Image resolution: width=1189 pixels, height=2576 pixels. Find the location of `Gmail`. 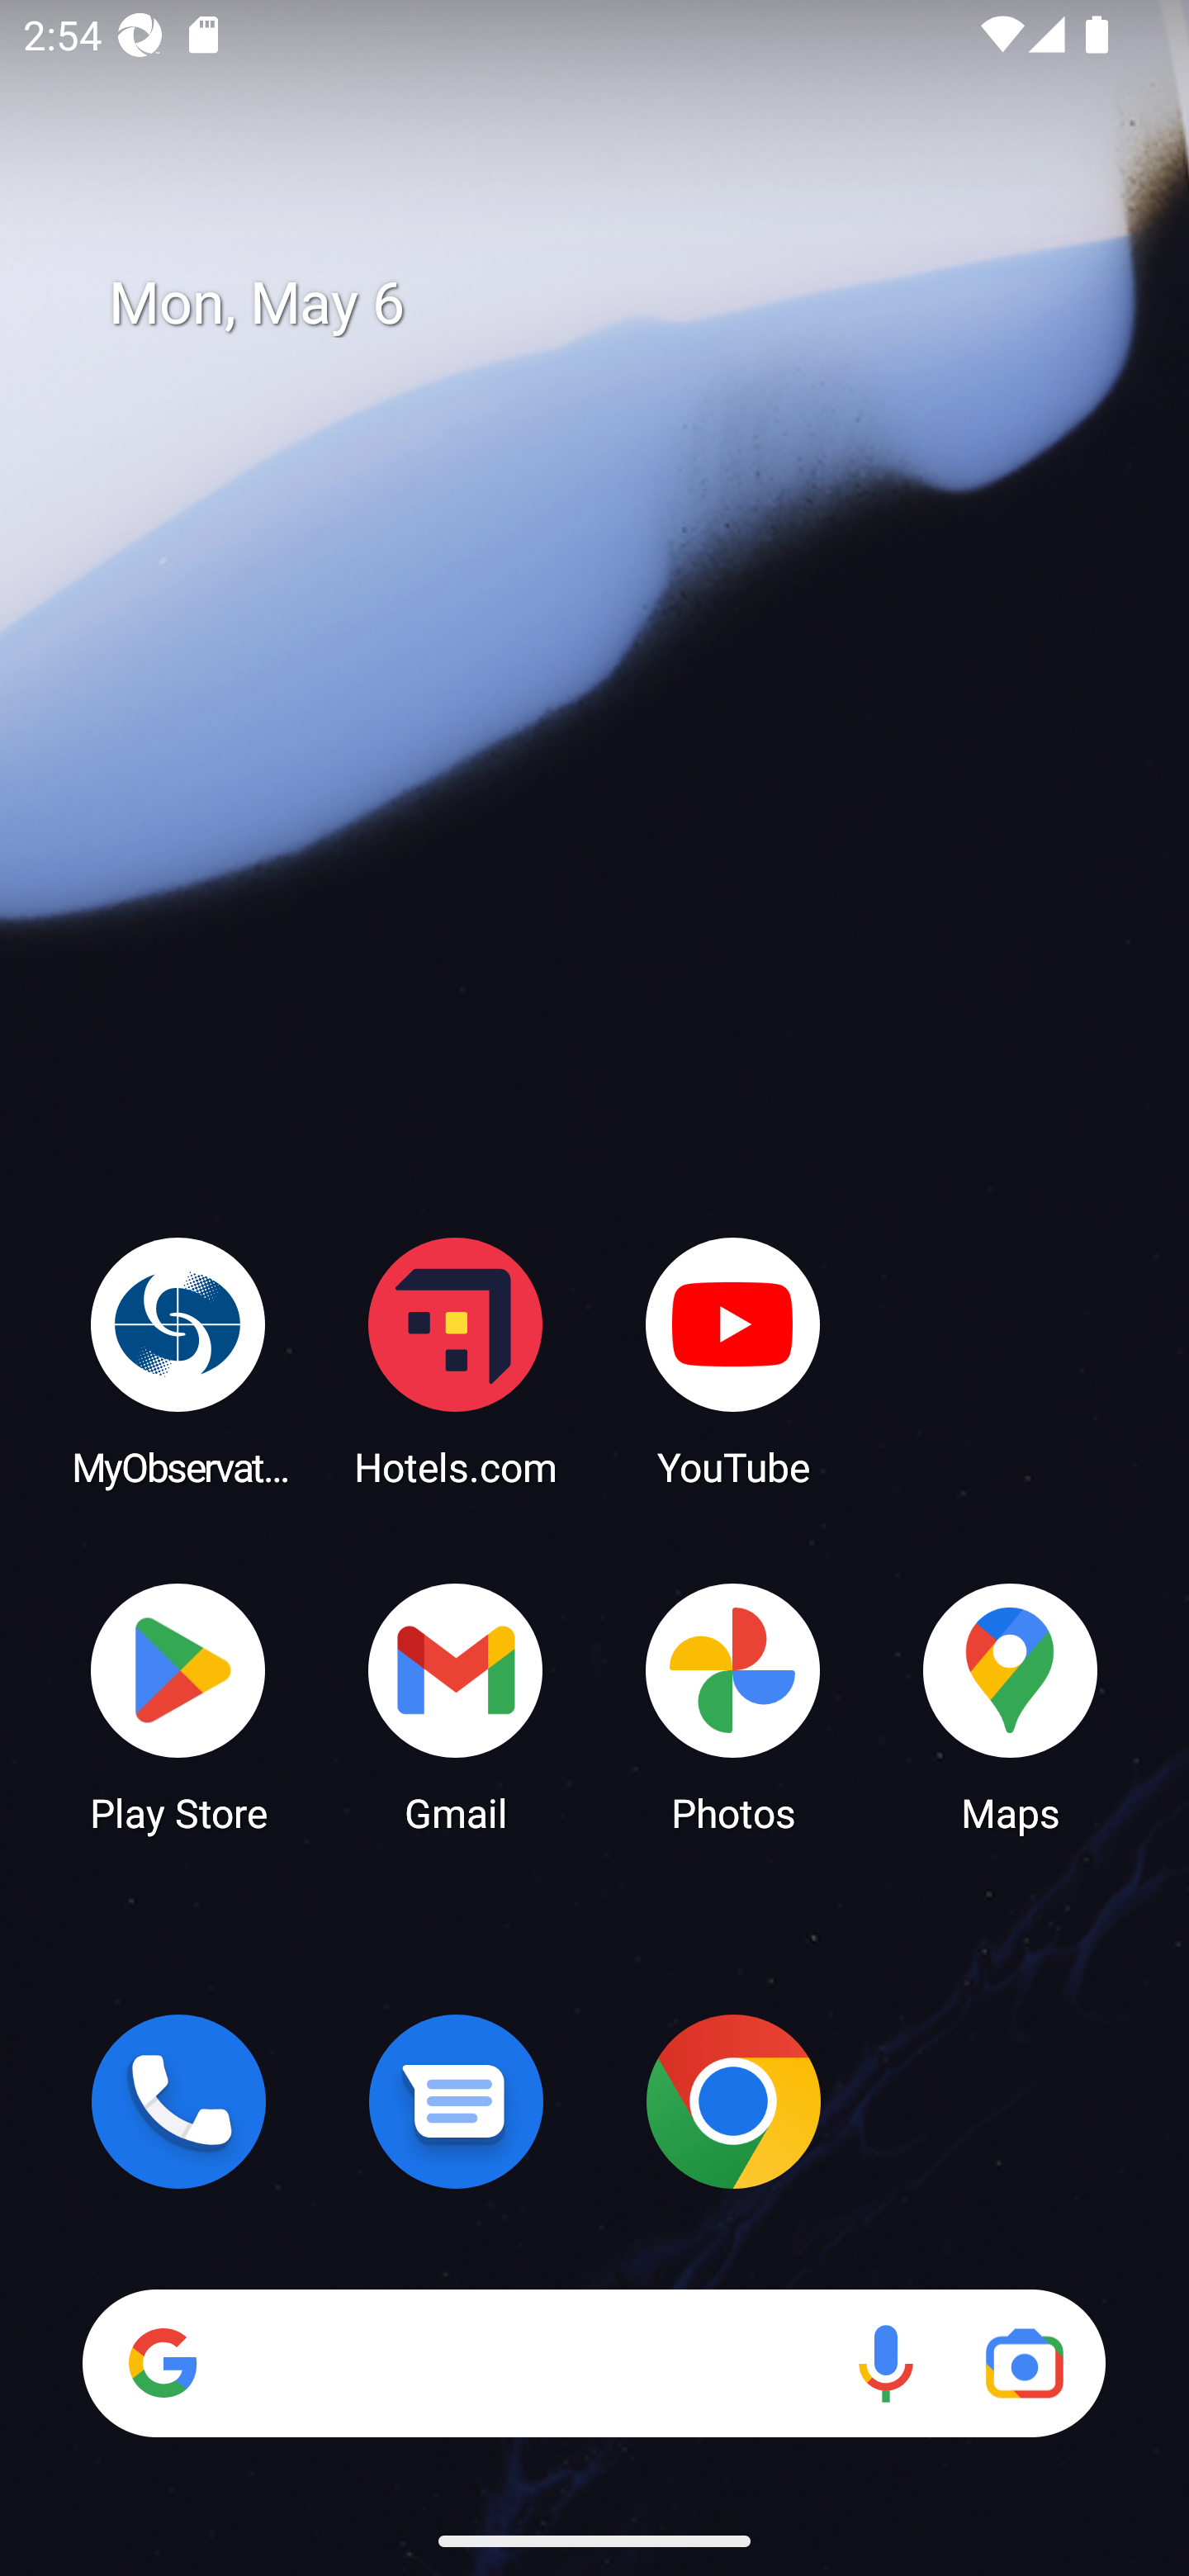

Gmail is located at coordinates (456, 1706).